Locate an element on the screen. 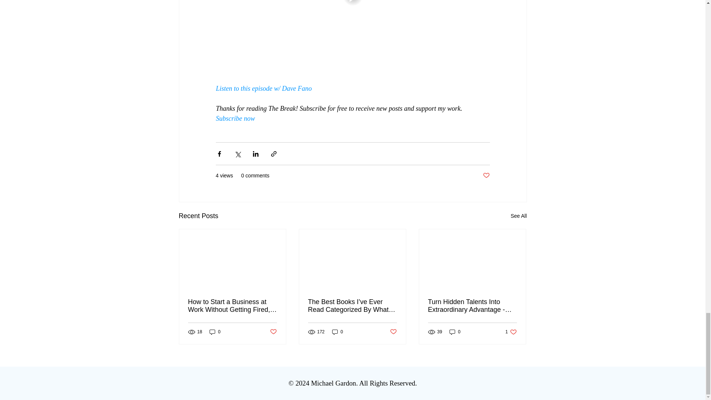  See All is located at coordinates (455, 332).